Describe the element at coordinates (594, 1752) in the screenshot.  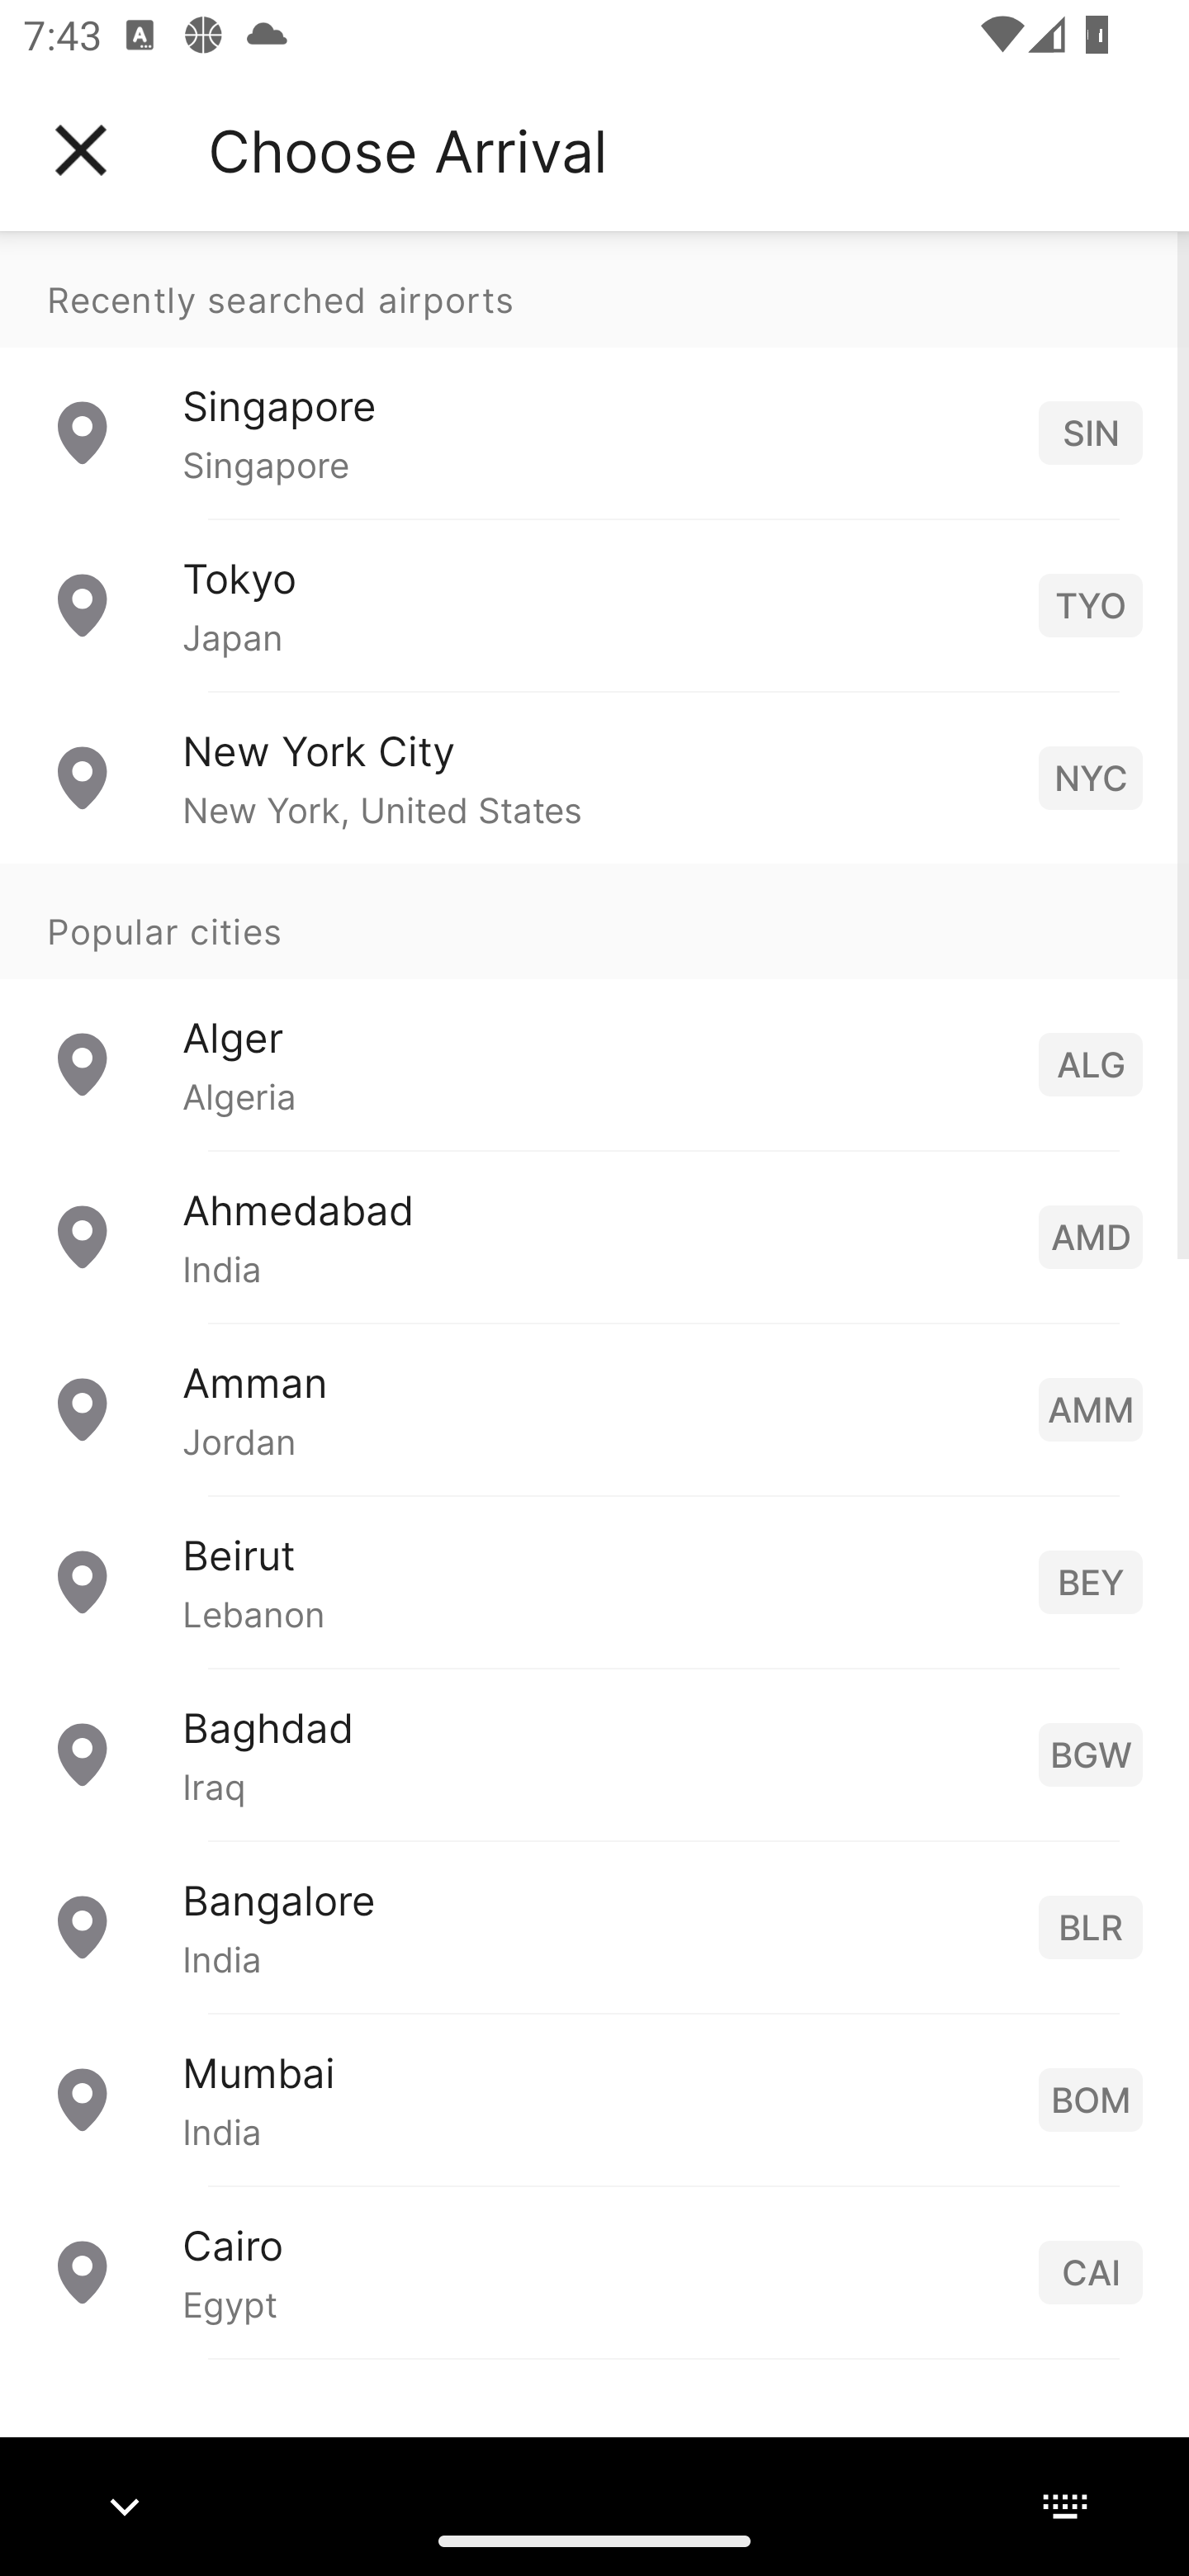
I see `Baghdad Iraq BGW` at that location.